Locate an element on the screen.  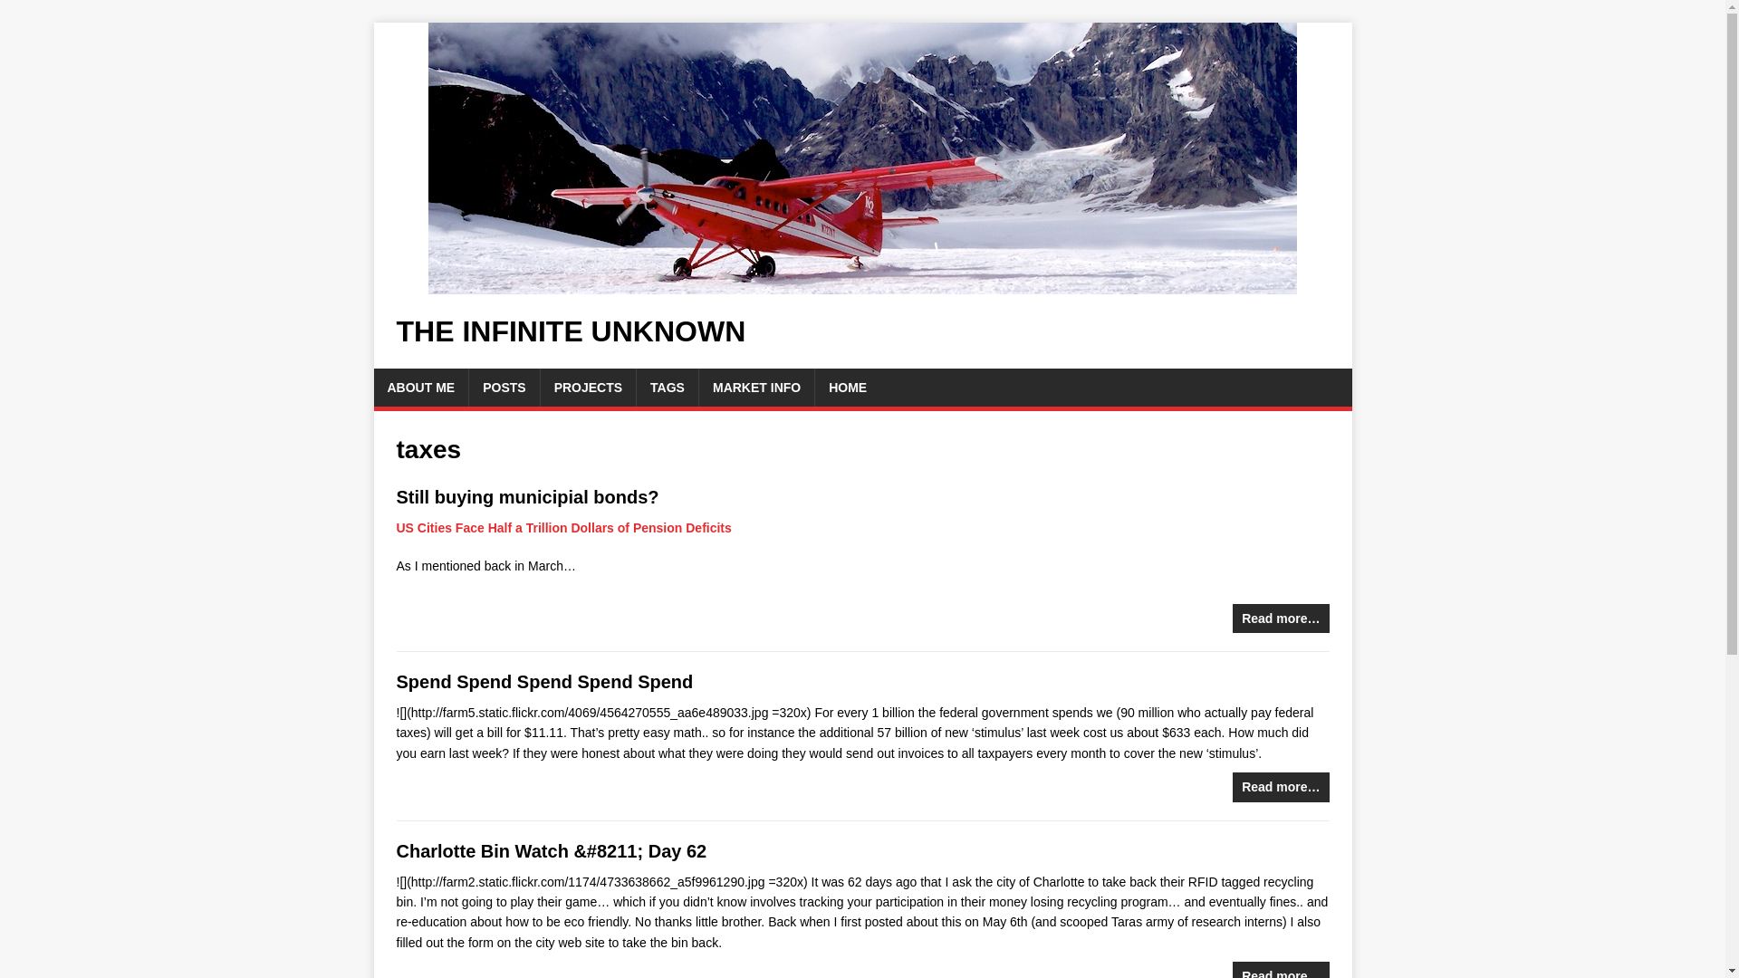
HOME is located at coordinates (848, 388).